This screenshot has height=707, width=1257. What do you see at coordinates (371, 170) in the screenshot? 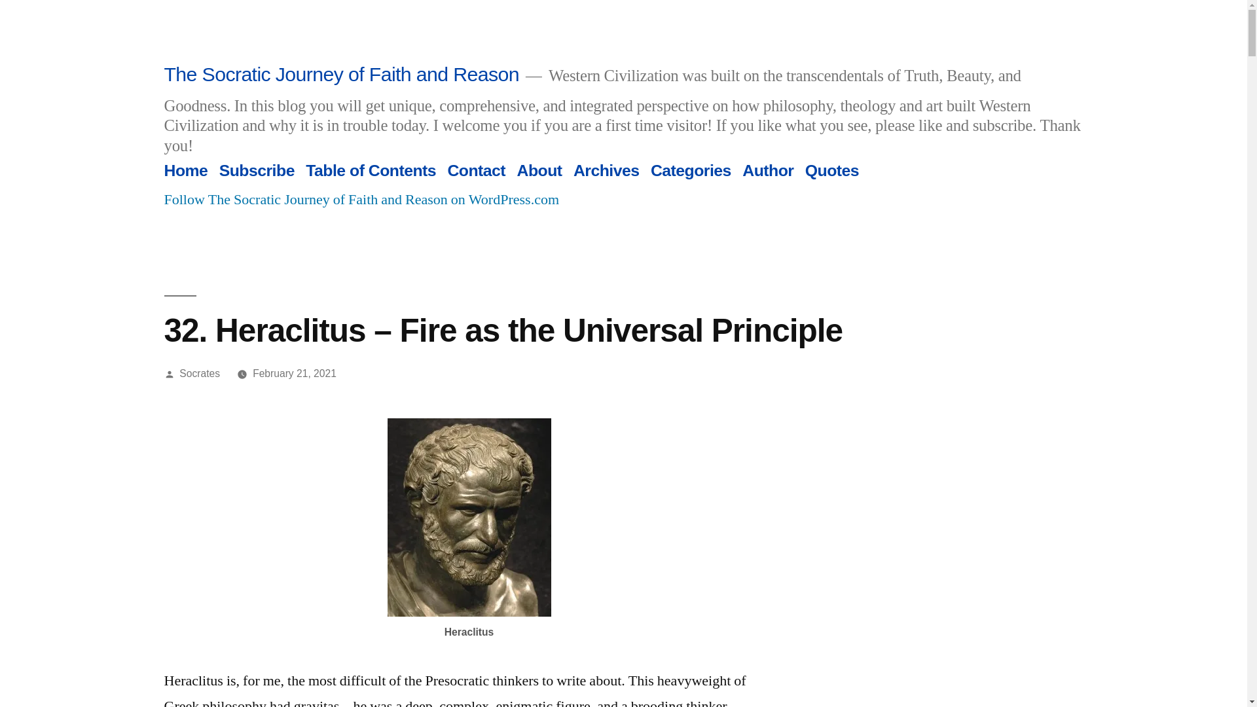
I see `Table of Contents` at bounding box center [371, 170].